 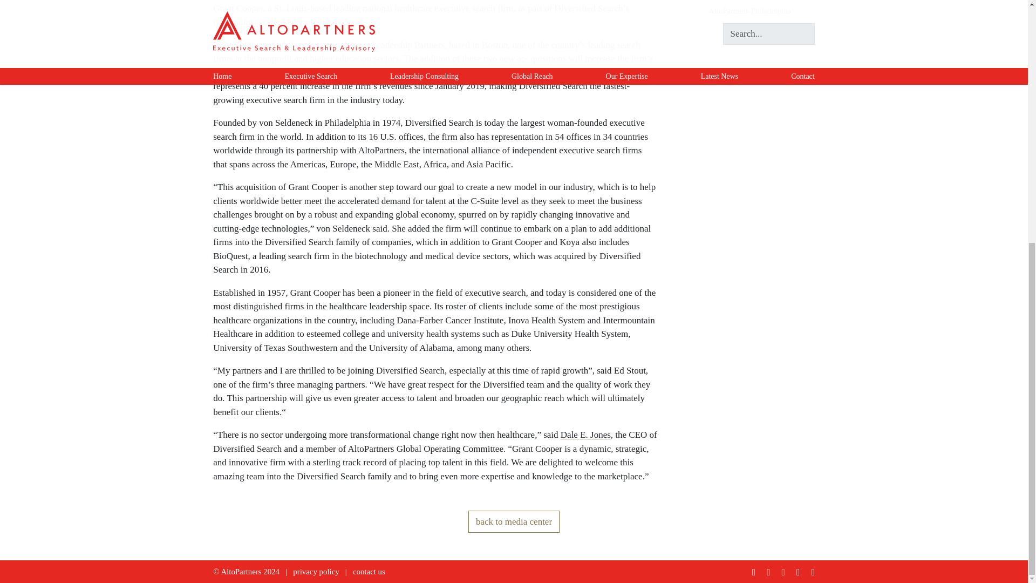 What do you see at coordinates (585, 435) in the screenshot?
I see `Dale E. Jones` at bounding box center [585, 435].